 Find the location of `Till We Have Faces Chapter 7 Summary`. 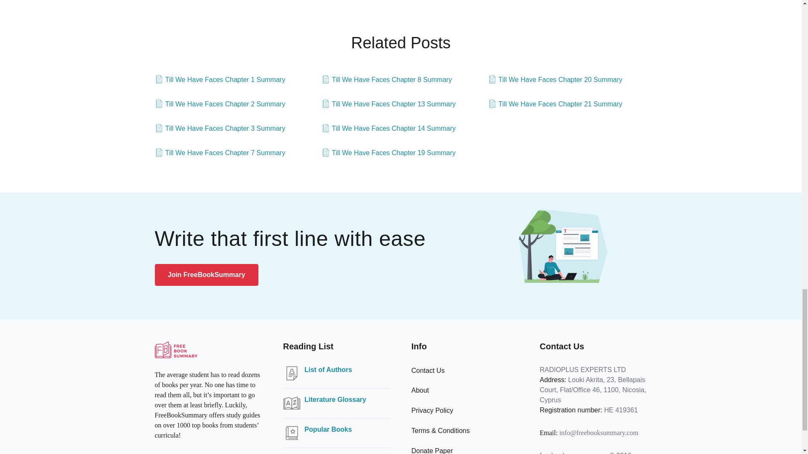

Till We Have Faces Chapter 7 Summary is located at coordinates (220, 153).